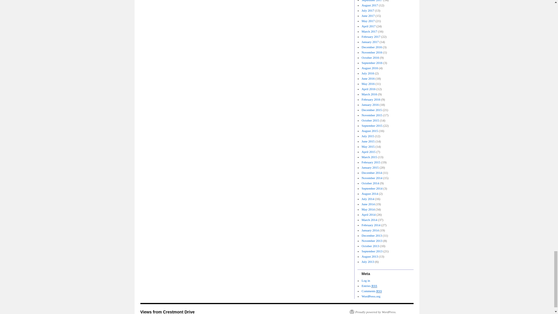  What do you see at coordinates (379, 291) in the screenshot?
I see `Really Simple Syndication` at bounding box center [379, 291].